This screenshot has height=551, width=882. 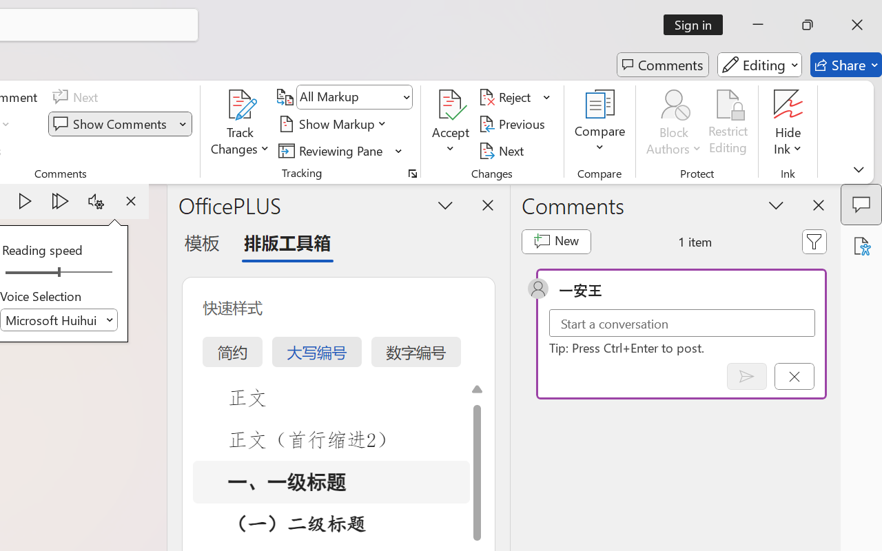 What do you see at coordinates (131, 201) in the screenshot?
I see `Stop` at bounding box center [131, 201].